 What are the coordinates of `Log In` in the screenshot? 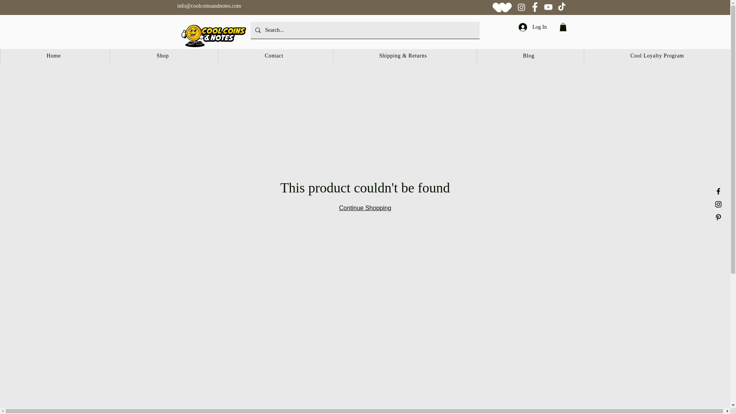 It's located at (533, 27).